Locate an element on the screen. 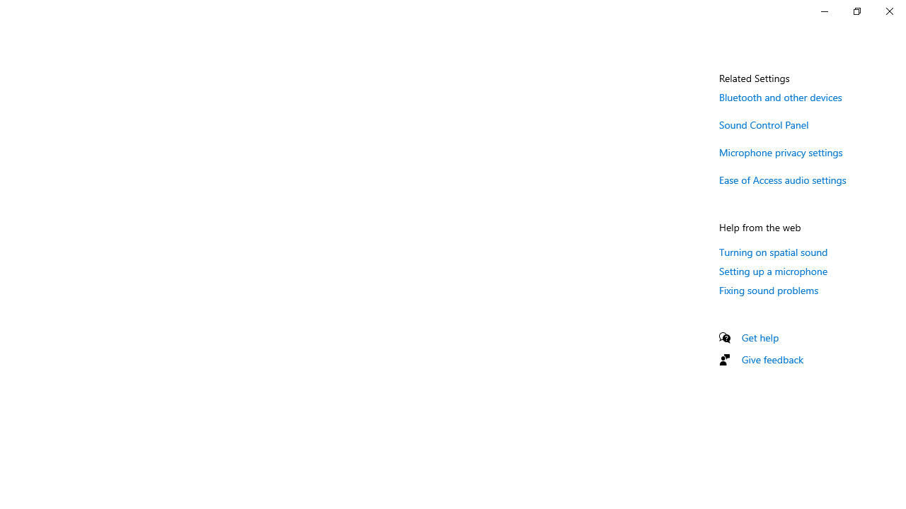 The image size is (906, 509). Microphone privacy settings is located at coordinates (781, 151).